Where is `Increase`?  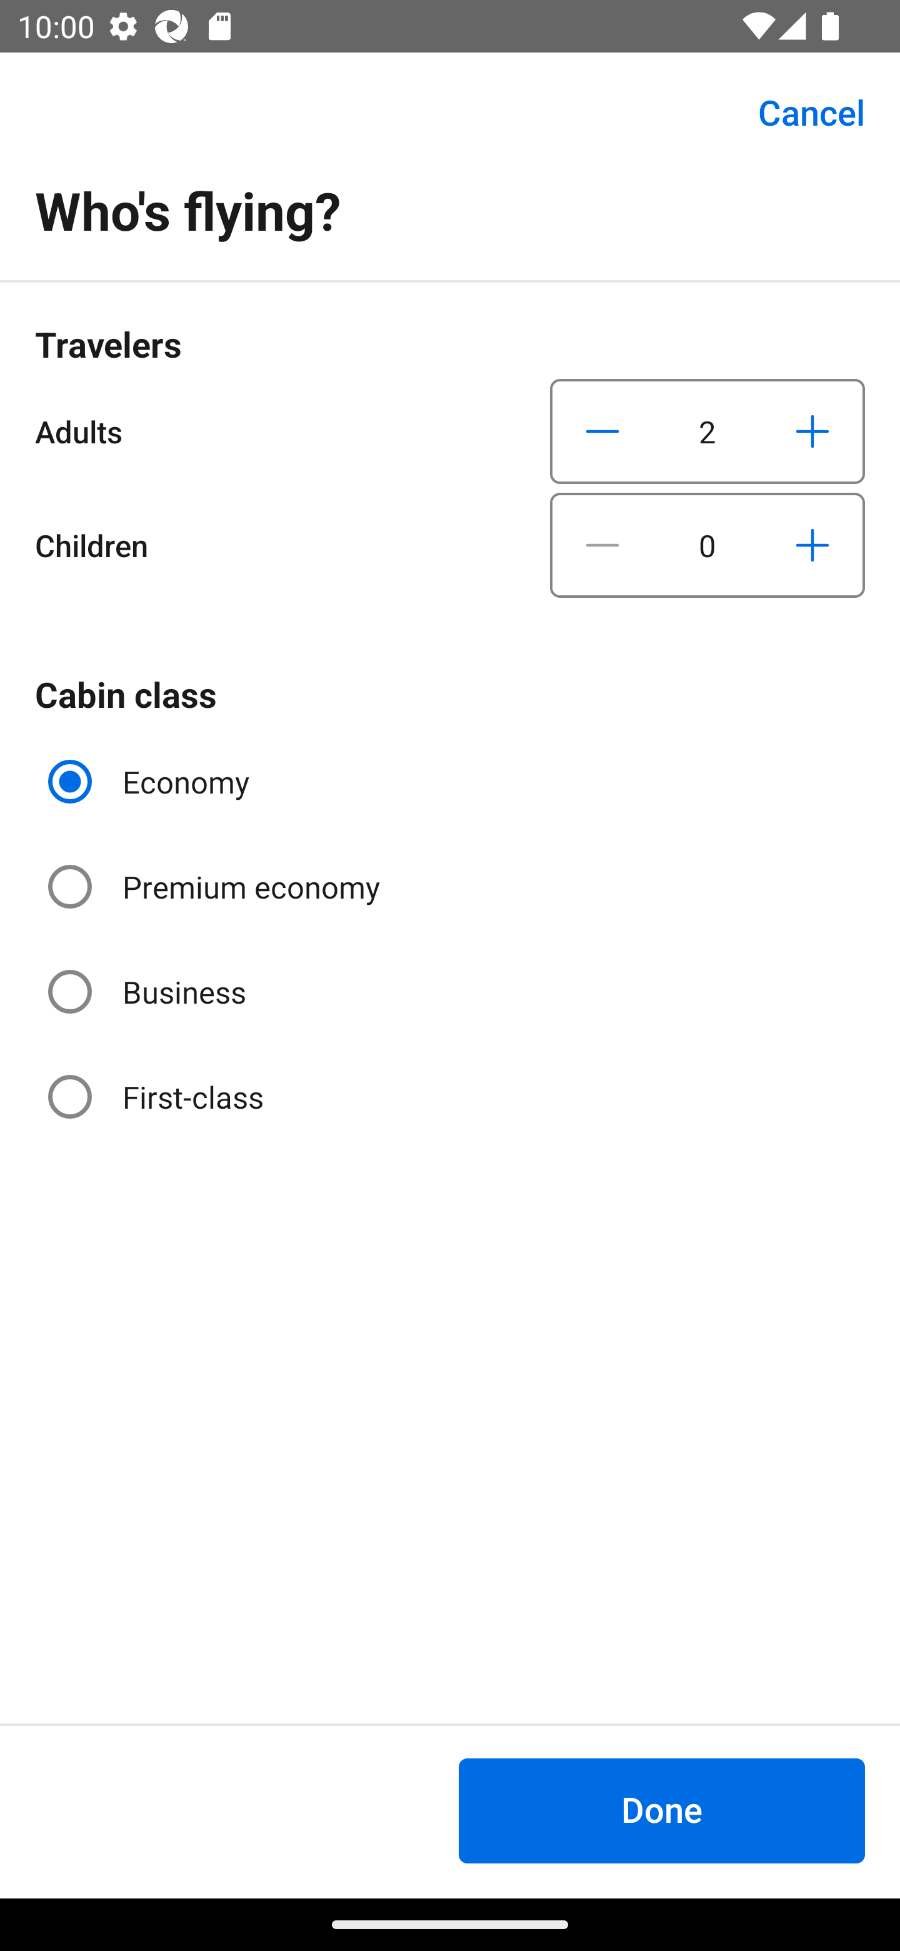
Increase is located at coordinates (812, 545).